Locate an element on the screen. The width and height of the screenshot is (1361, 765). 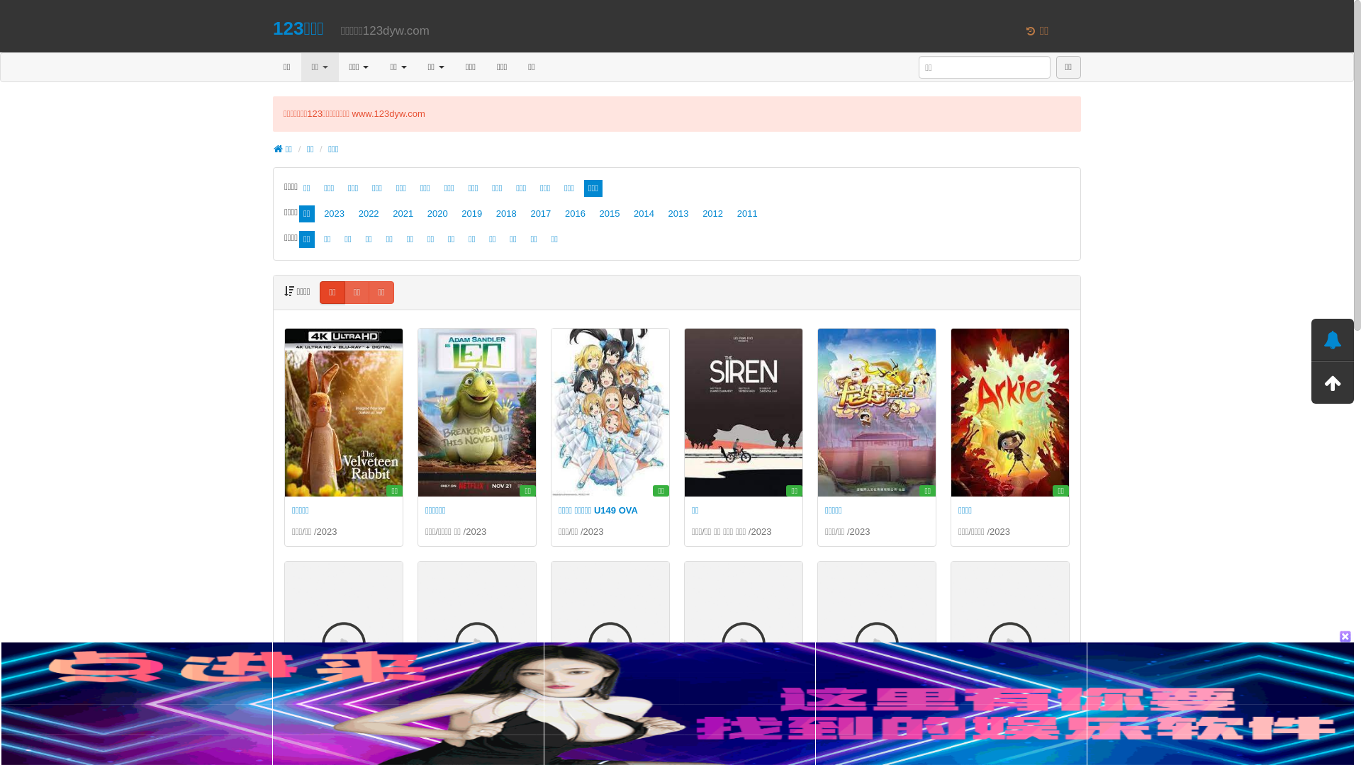
2019 is located at coordinates (472, 214).